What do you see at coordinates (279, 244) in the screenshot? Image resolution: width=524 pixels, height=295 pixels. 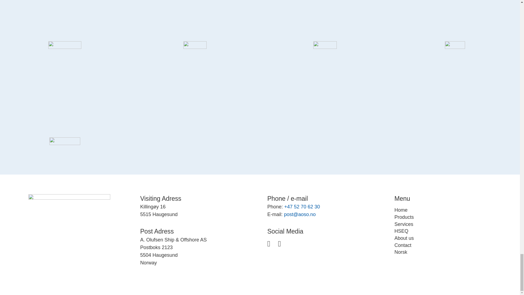 I see `LinkedIn` at bounding box center [279, 244].